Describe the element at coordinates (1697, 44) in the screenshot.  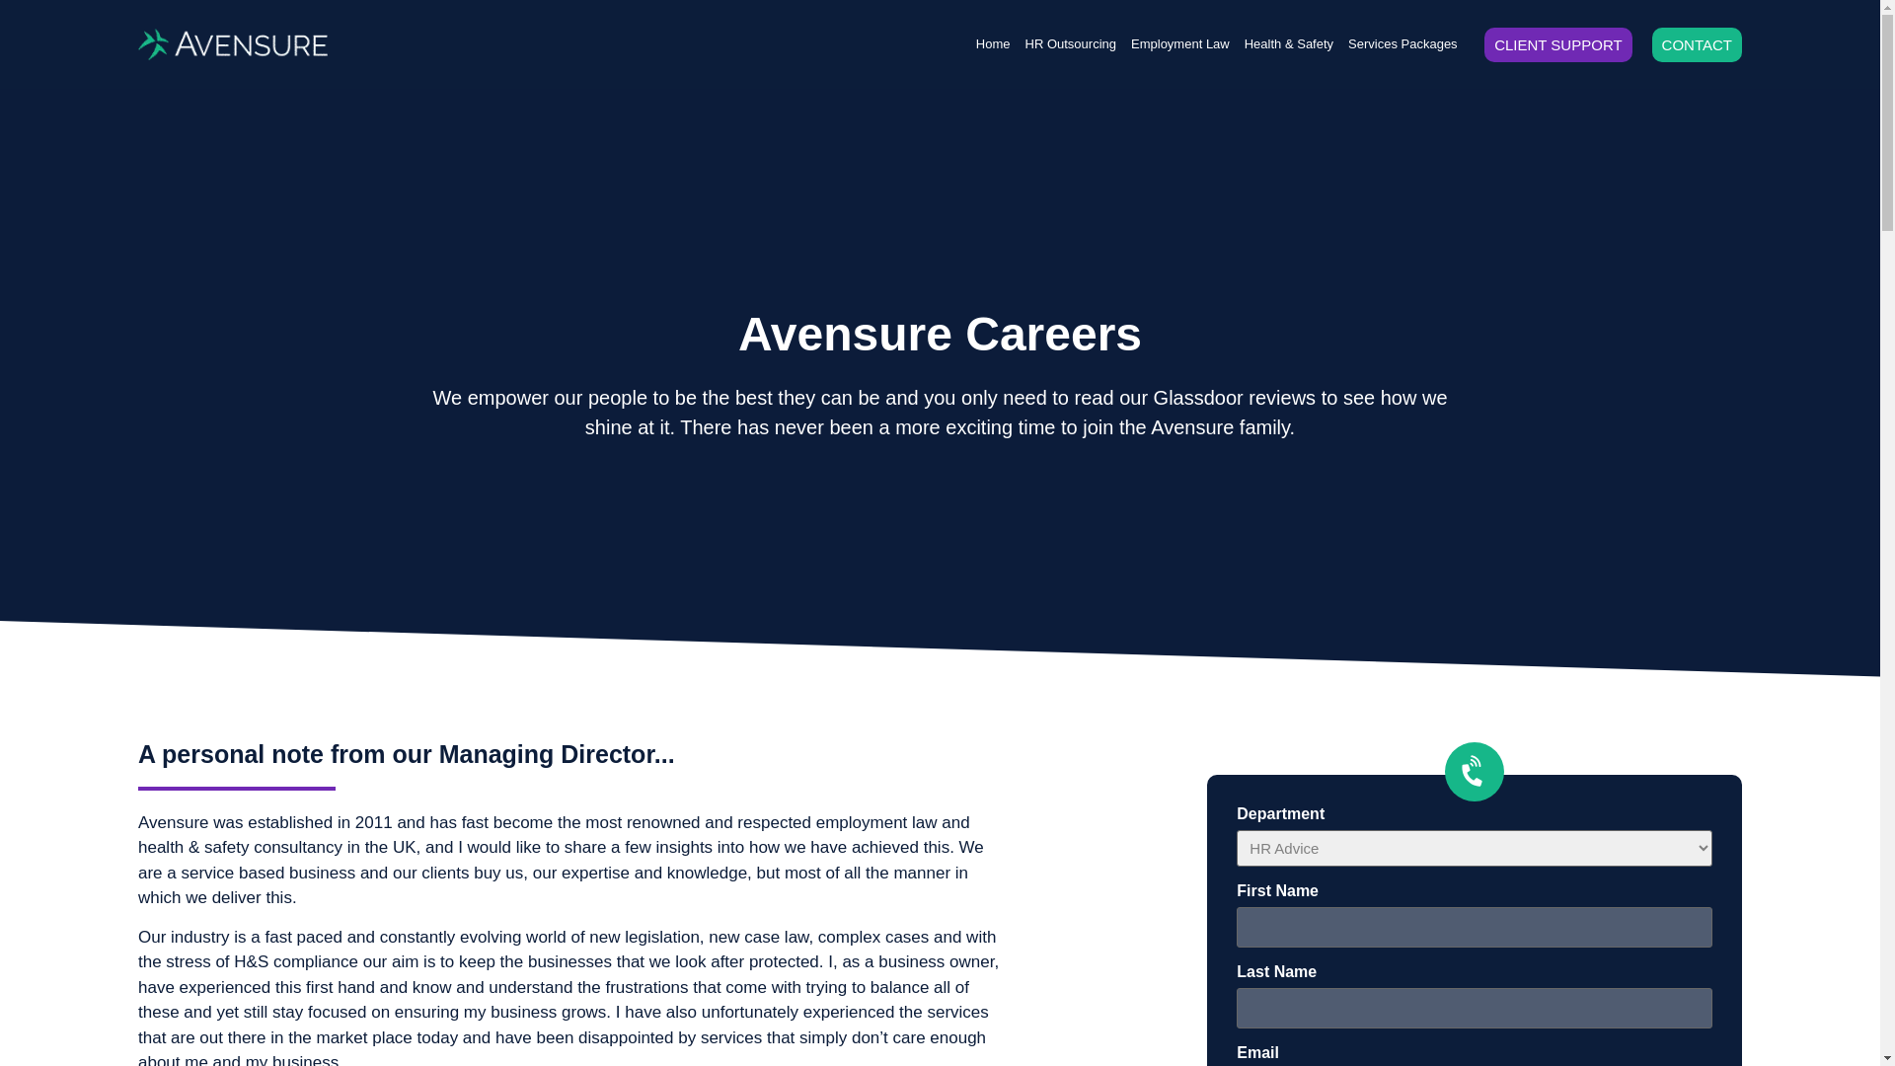
I see `CONTACT` at that location.